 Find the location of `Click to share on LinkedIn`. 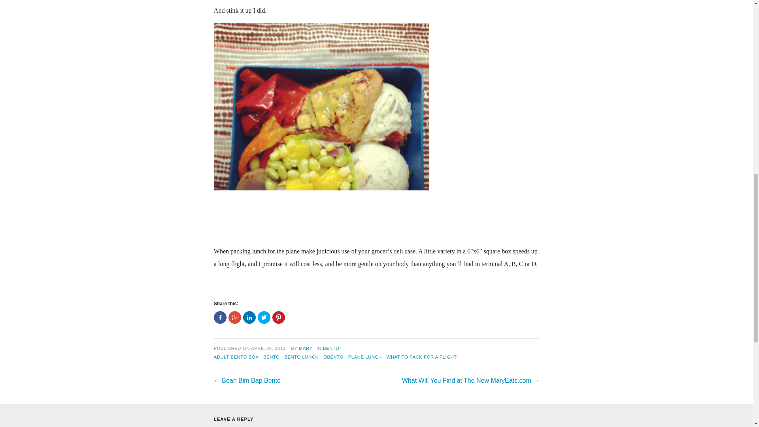

Click to share on LinkedIn is located at coordinates (249, 317).